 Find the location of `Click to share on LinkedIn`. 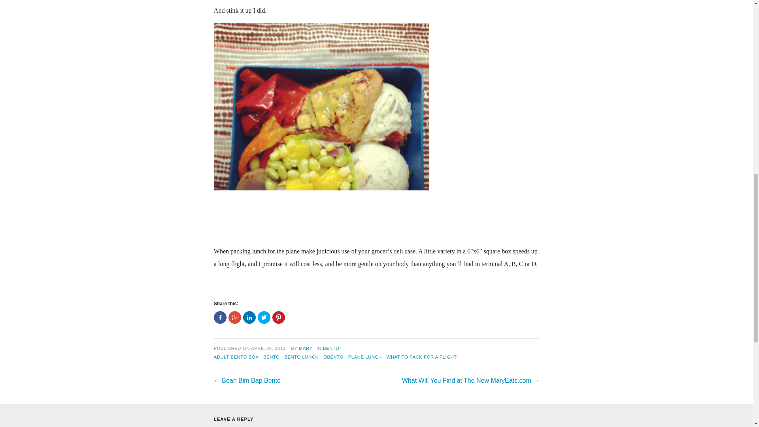

Click to share on LinkedIn is located at coordinates (249, 317).